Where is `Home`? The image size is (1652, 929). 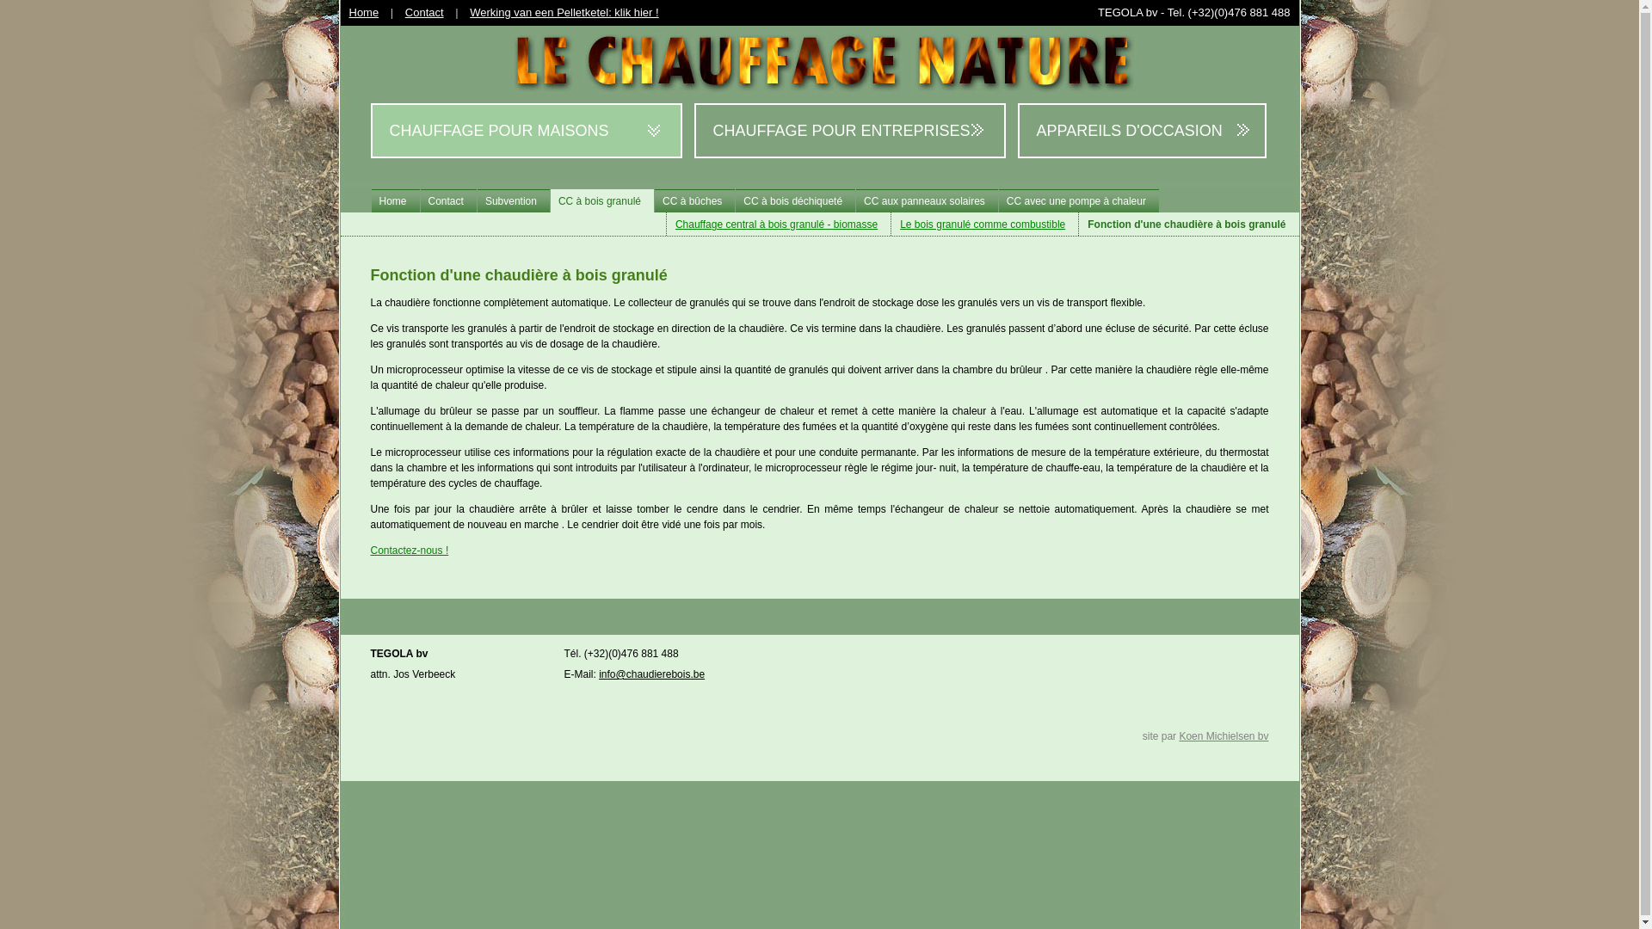 Home is located at coordinates (365, 12).